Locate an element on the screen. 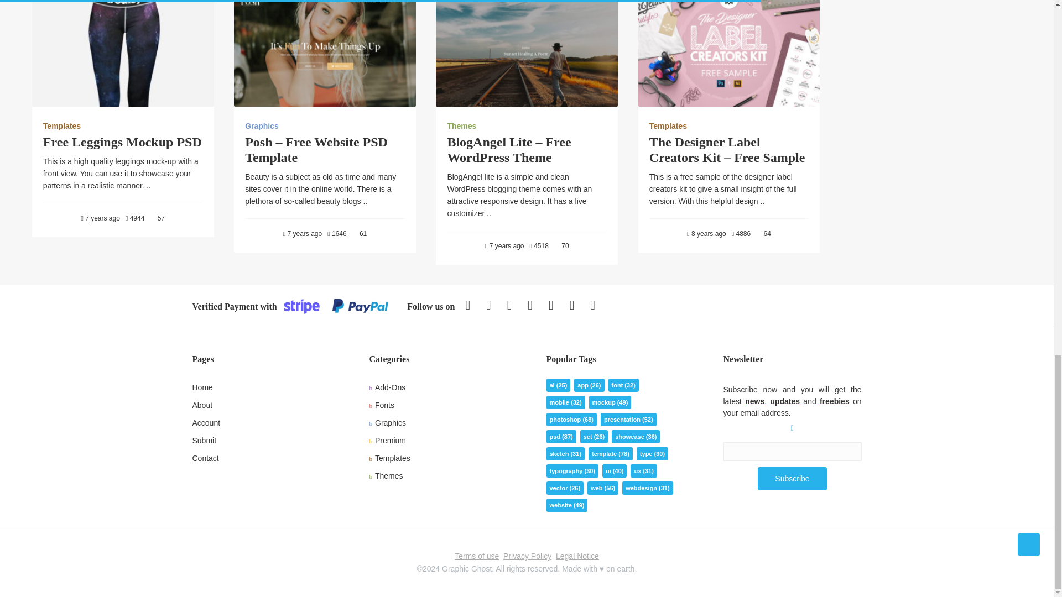  Like this is located at coordinates (561, 245).